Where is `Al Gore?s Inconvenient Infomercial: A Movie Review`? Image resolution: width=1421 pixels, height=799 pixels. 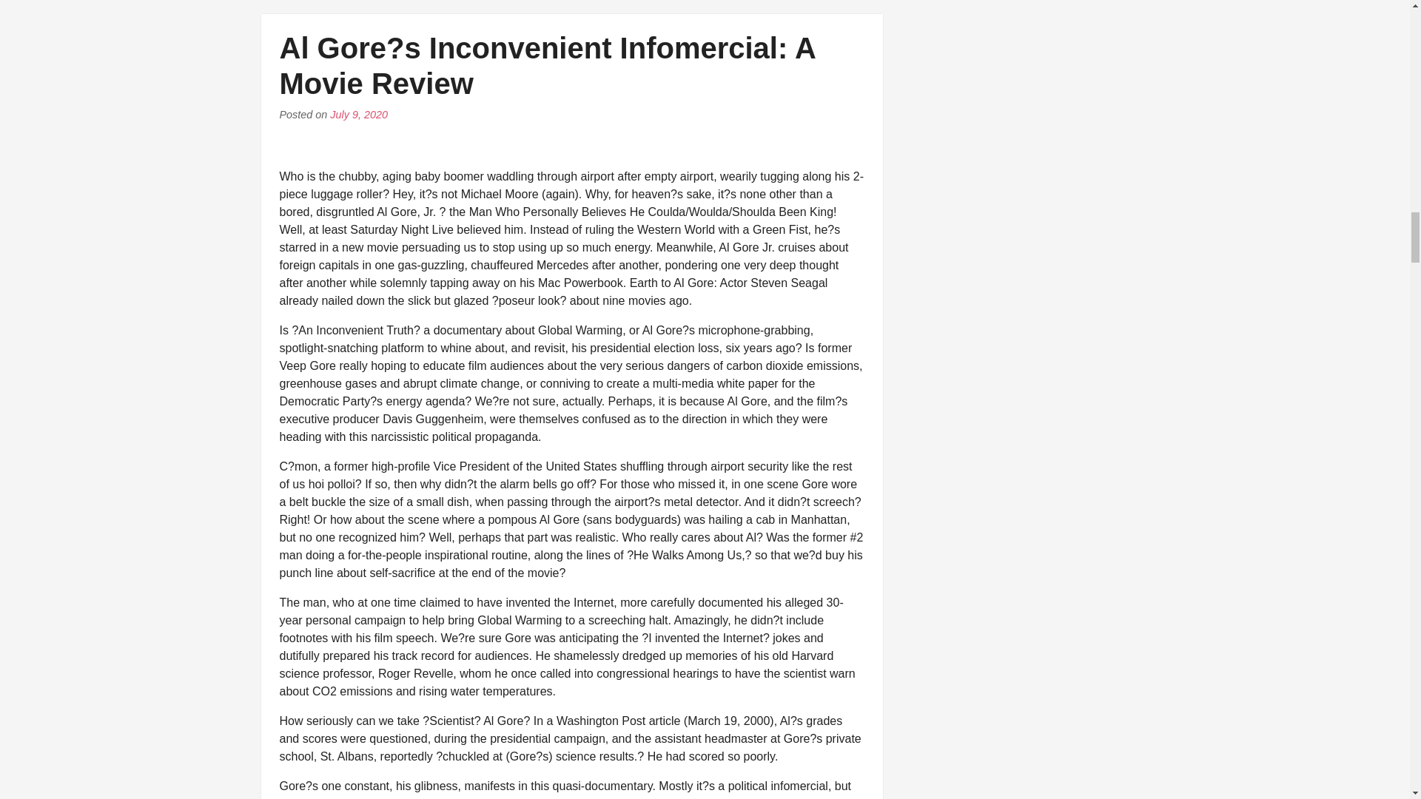
Al Gore?s Inconvenient Infomercial: A Movie Review is located at coordinates (548, 66).